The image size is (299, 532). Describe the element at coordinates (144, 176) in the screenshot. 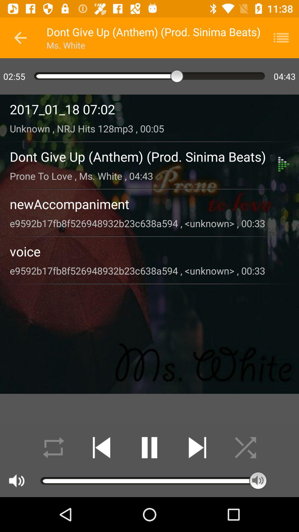

I see `swipe until prone to love item` at that location.